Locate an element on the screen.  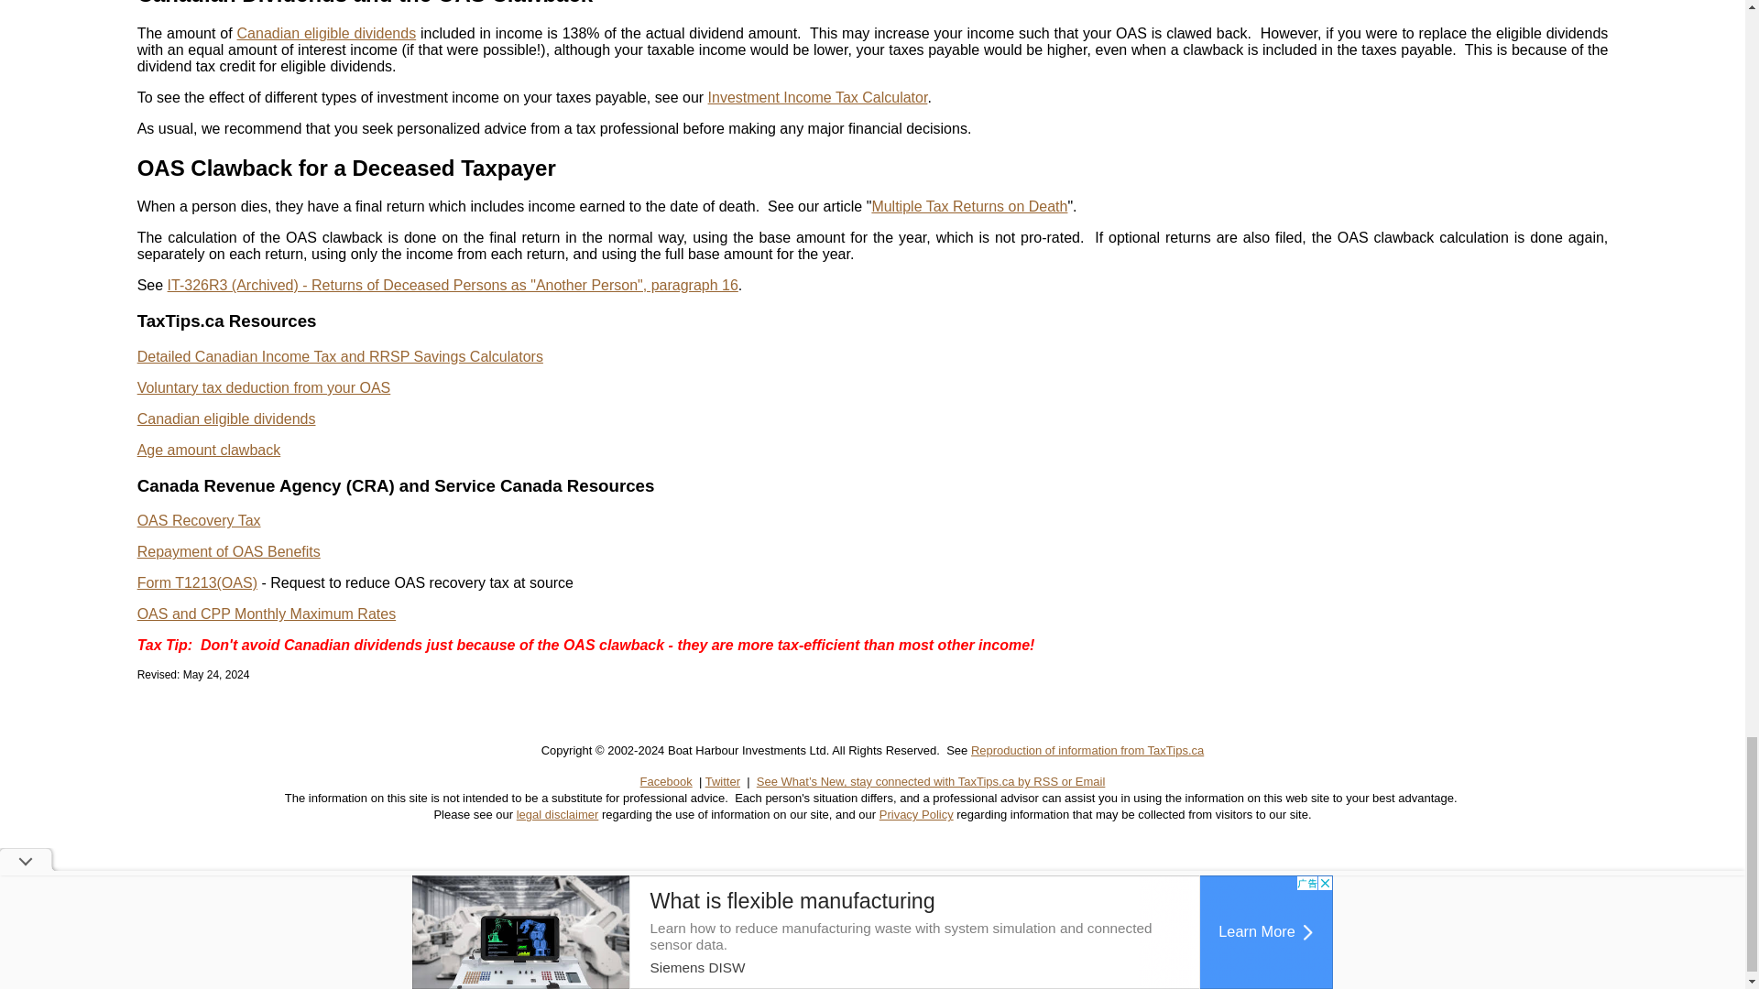
Canadian eligible dividends is located at coordinates (226, 418).